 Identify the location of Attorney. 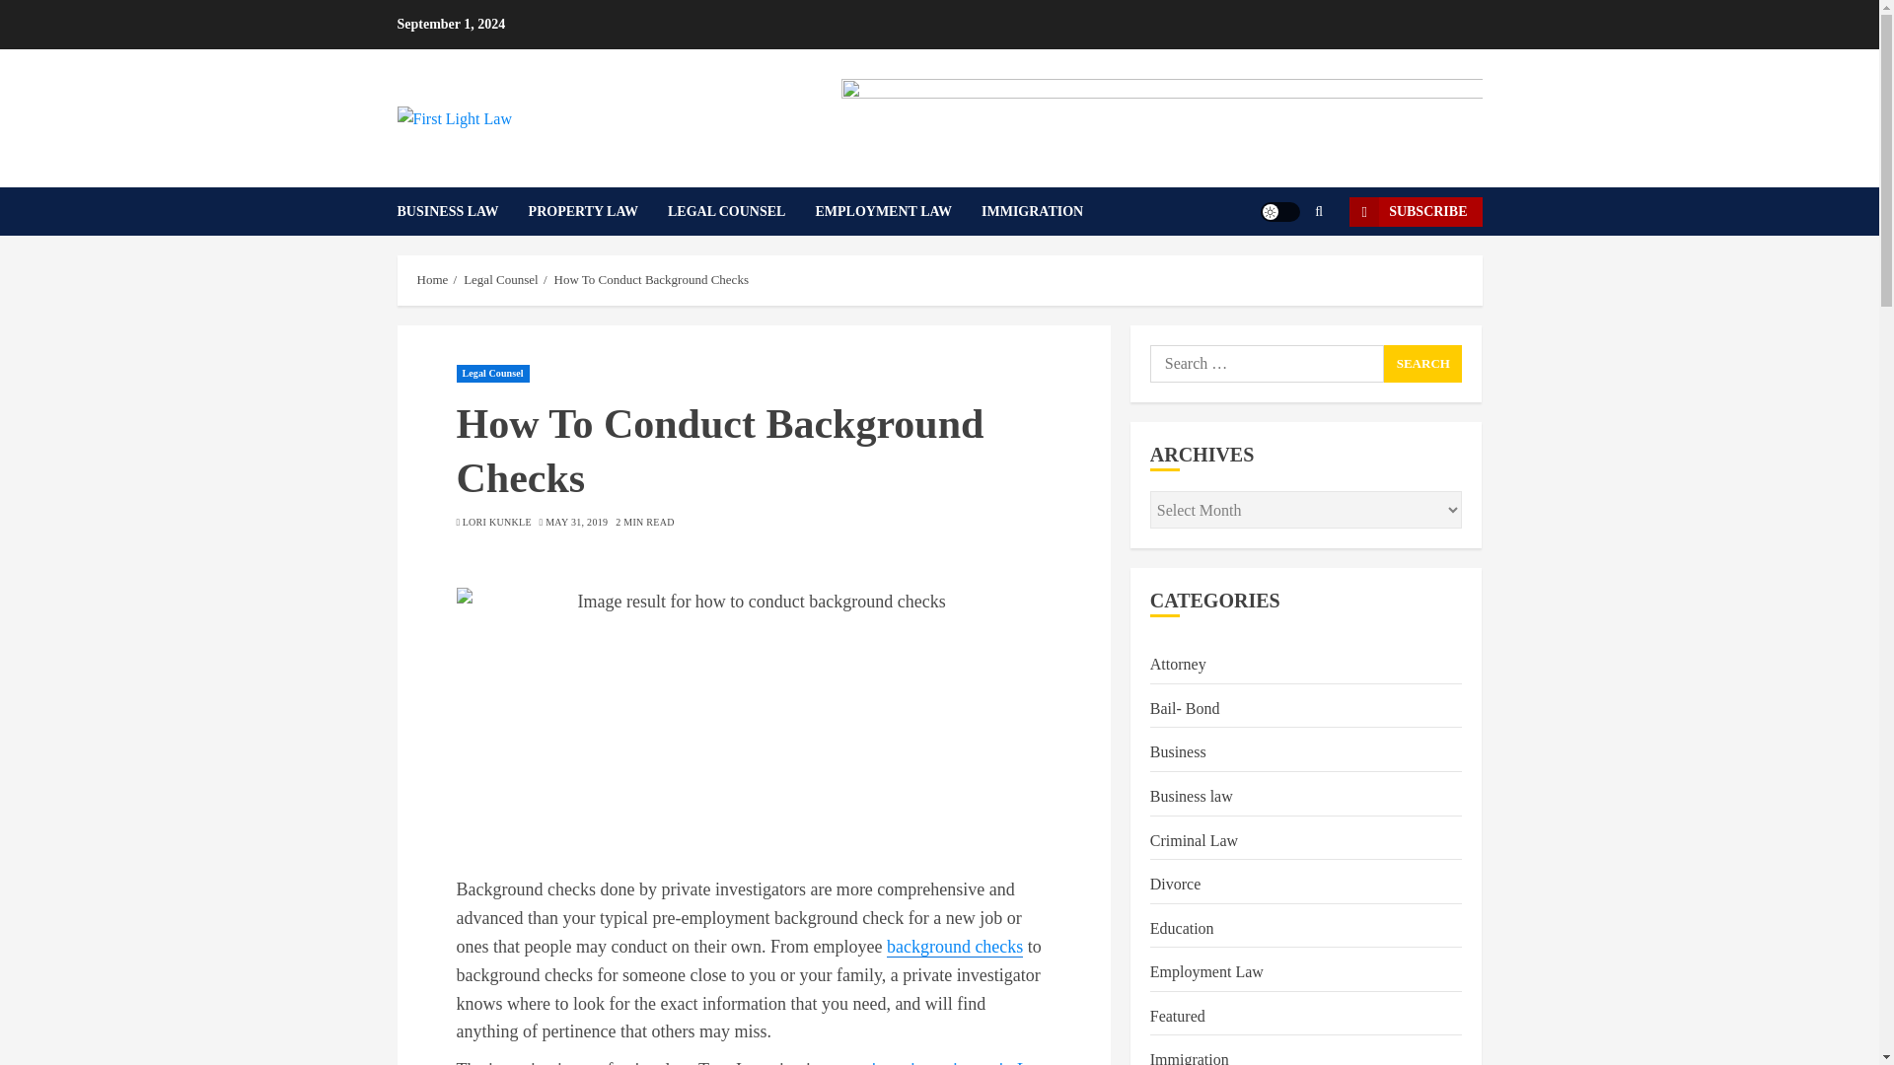
(1178, 665).